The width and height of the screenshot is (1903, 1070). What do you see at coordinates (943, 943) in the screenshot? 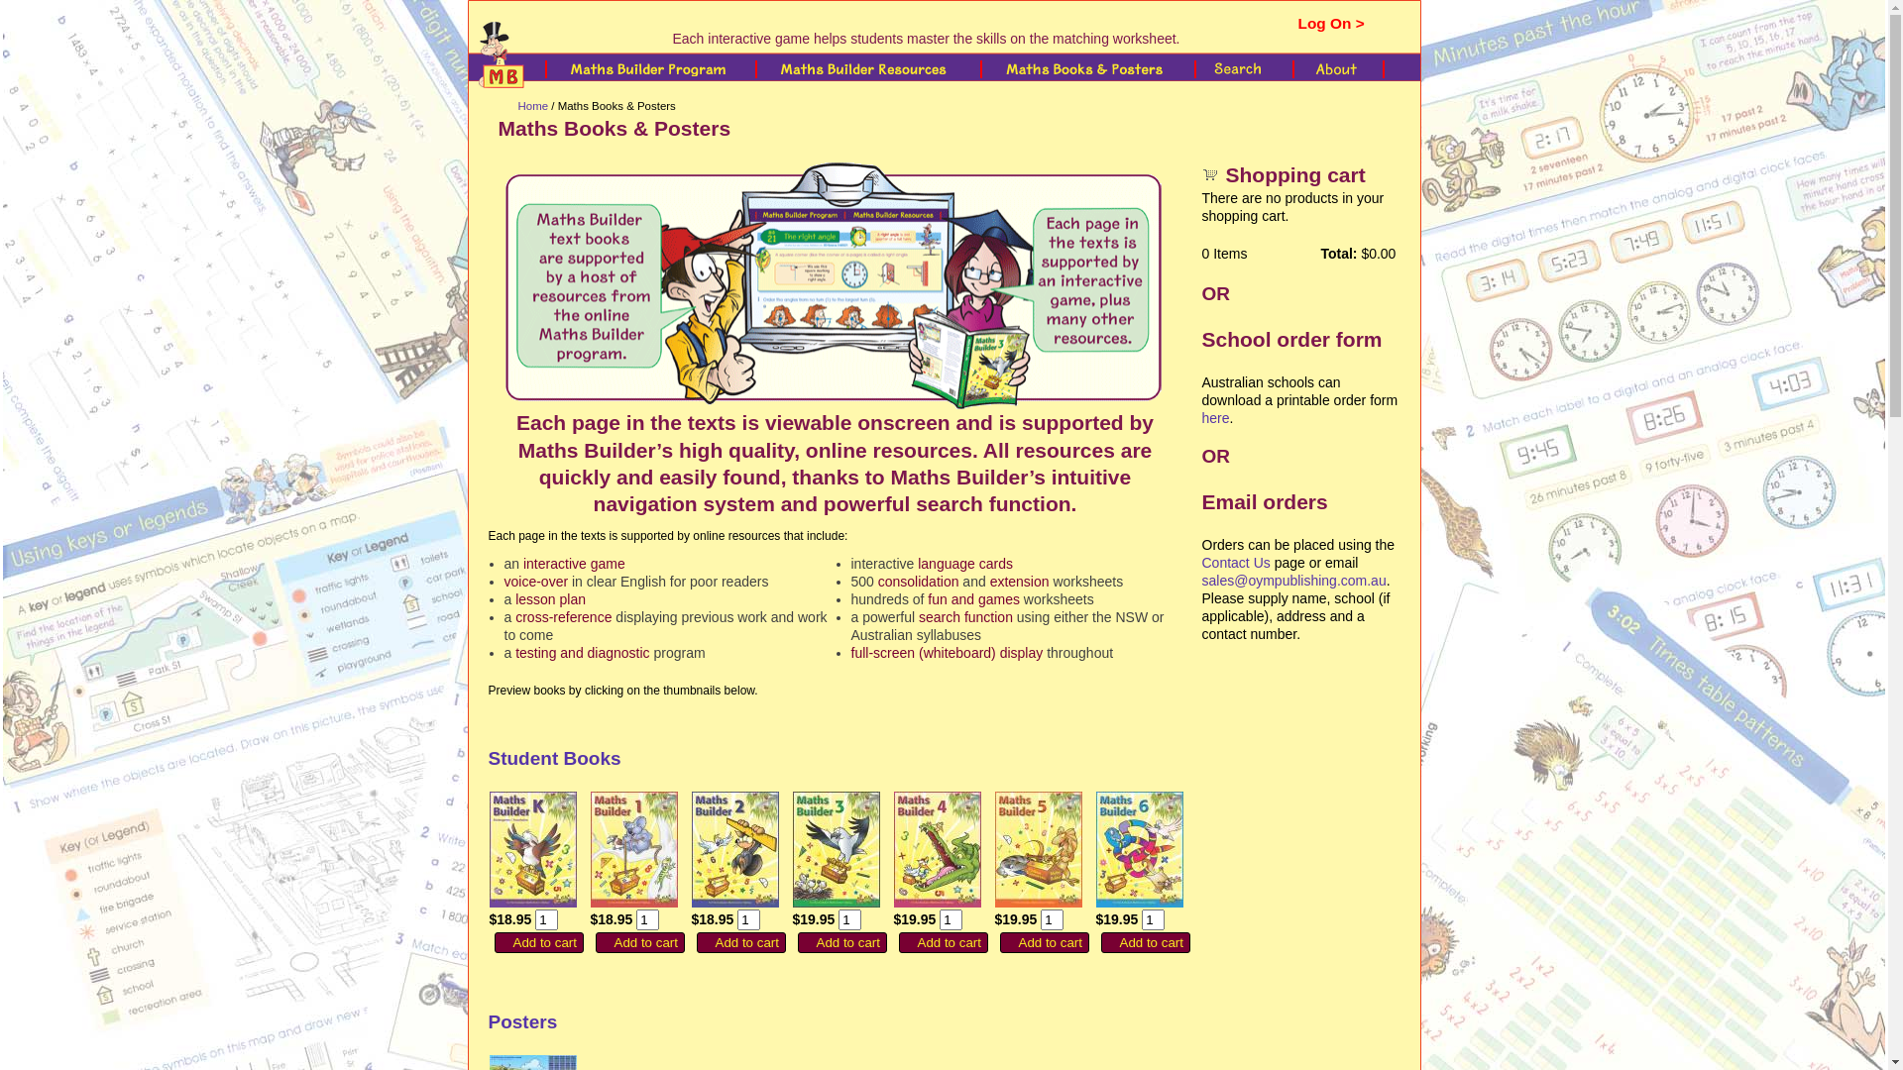
I see `Add to cart` at bounding box center [943, 943].